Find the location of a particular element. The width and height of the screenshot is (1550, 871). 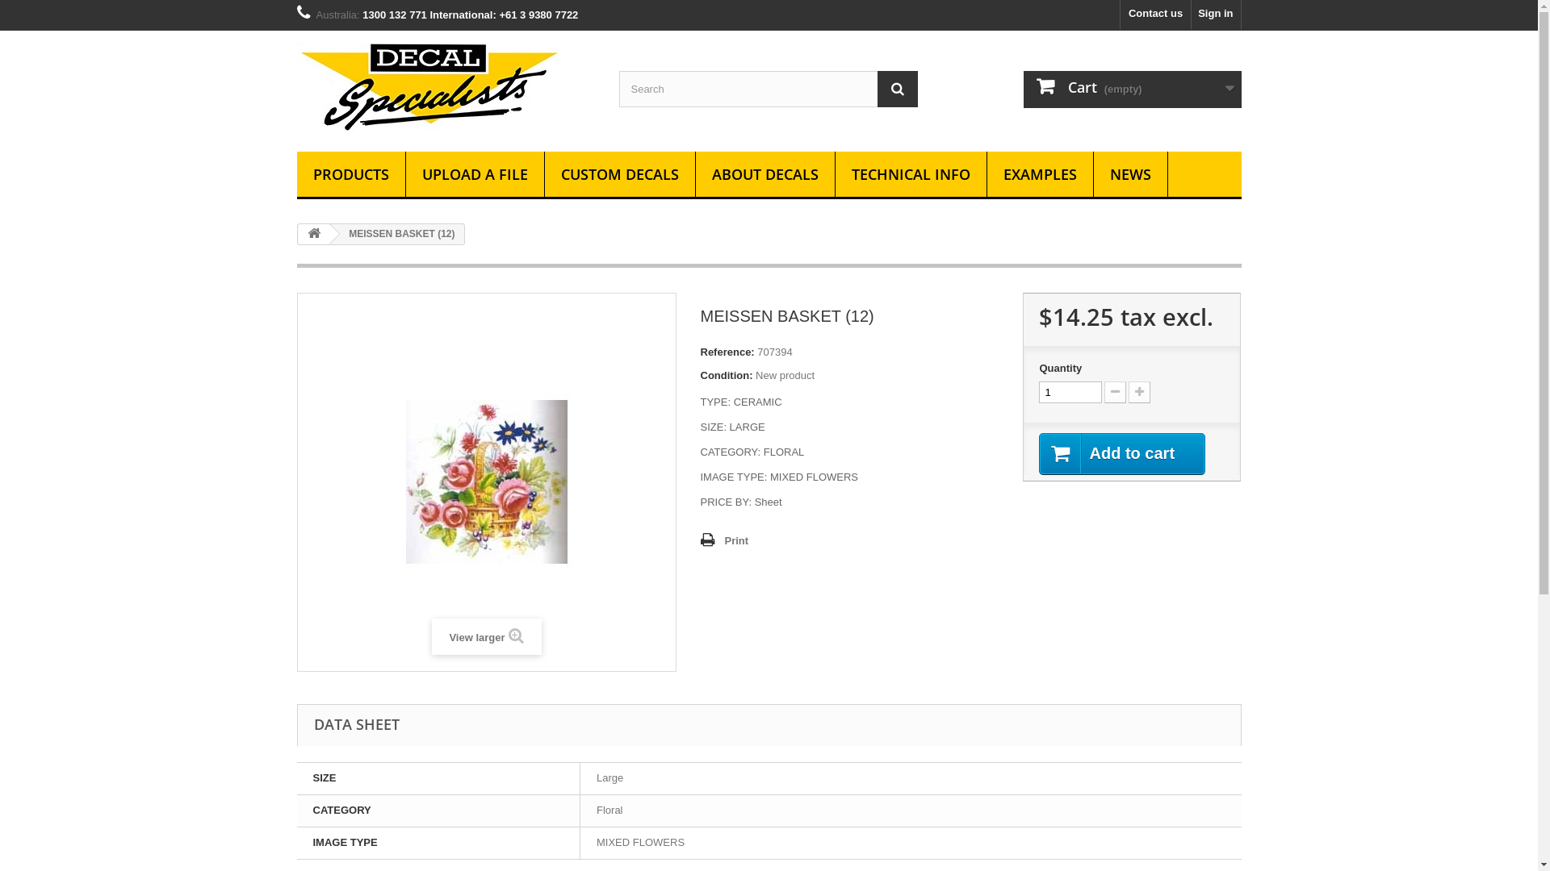

Add to cart is located at coordinates (1122, 454).